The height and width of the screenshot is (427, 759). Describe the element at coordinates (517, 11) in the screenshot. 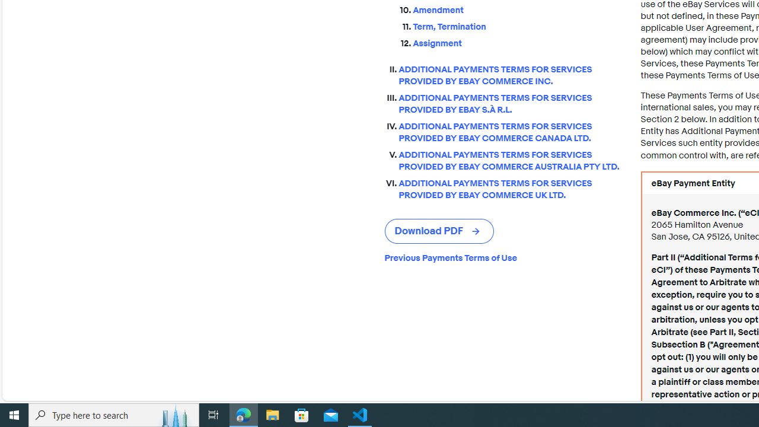

I see `Amendment` at that location.